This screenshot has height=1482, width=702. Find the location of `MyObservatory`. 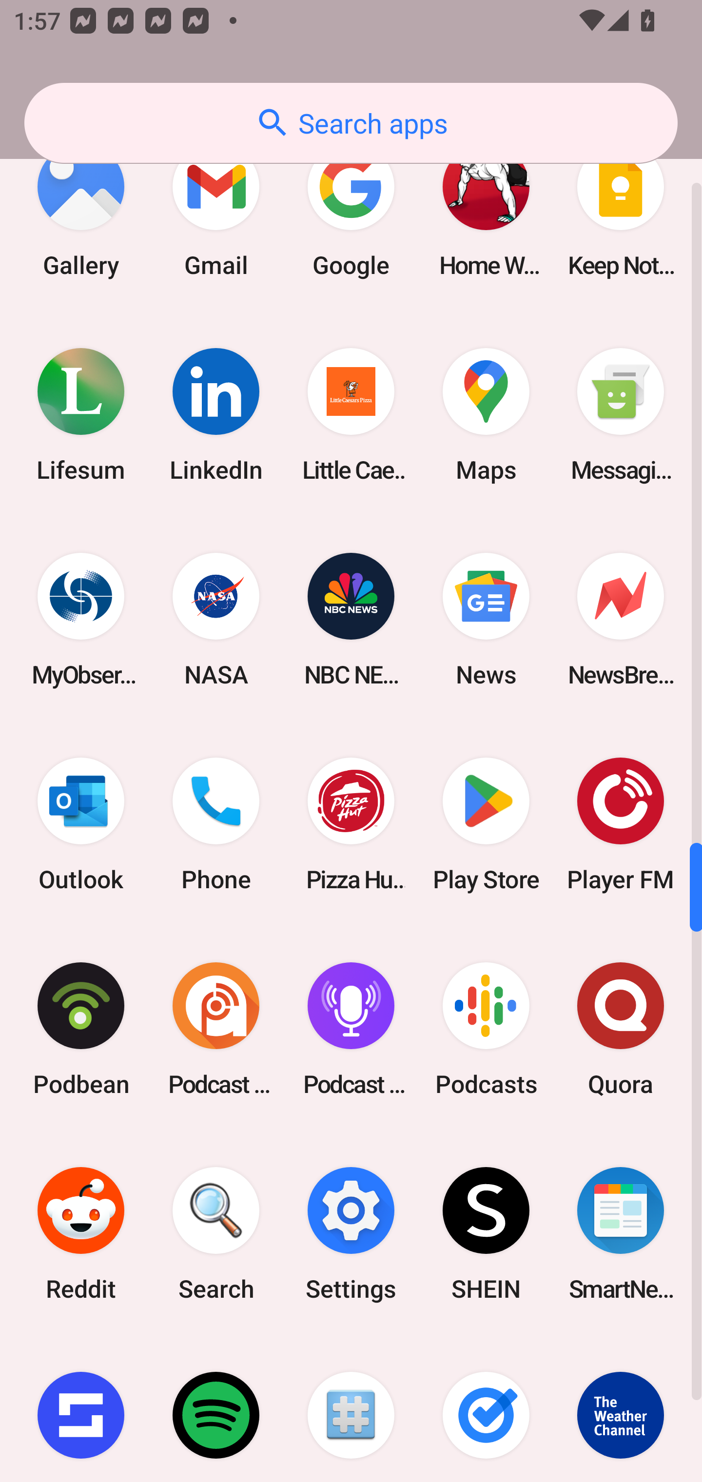

MyObservatory is located at coordinates (81, 619).